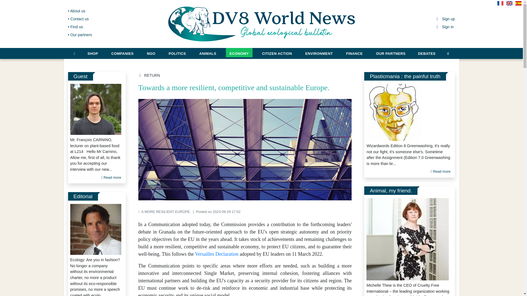 The height and width of the screenshot is (296, 527). What do you see at coordinates (96, 229) in the screenshot?
I see `Ecology: Are you in fashion?` at bounding box center [96, 229].